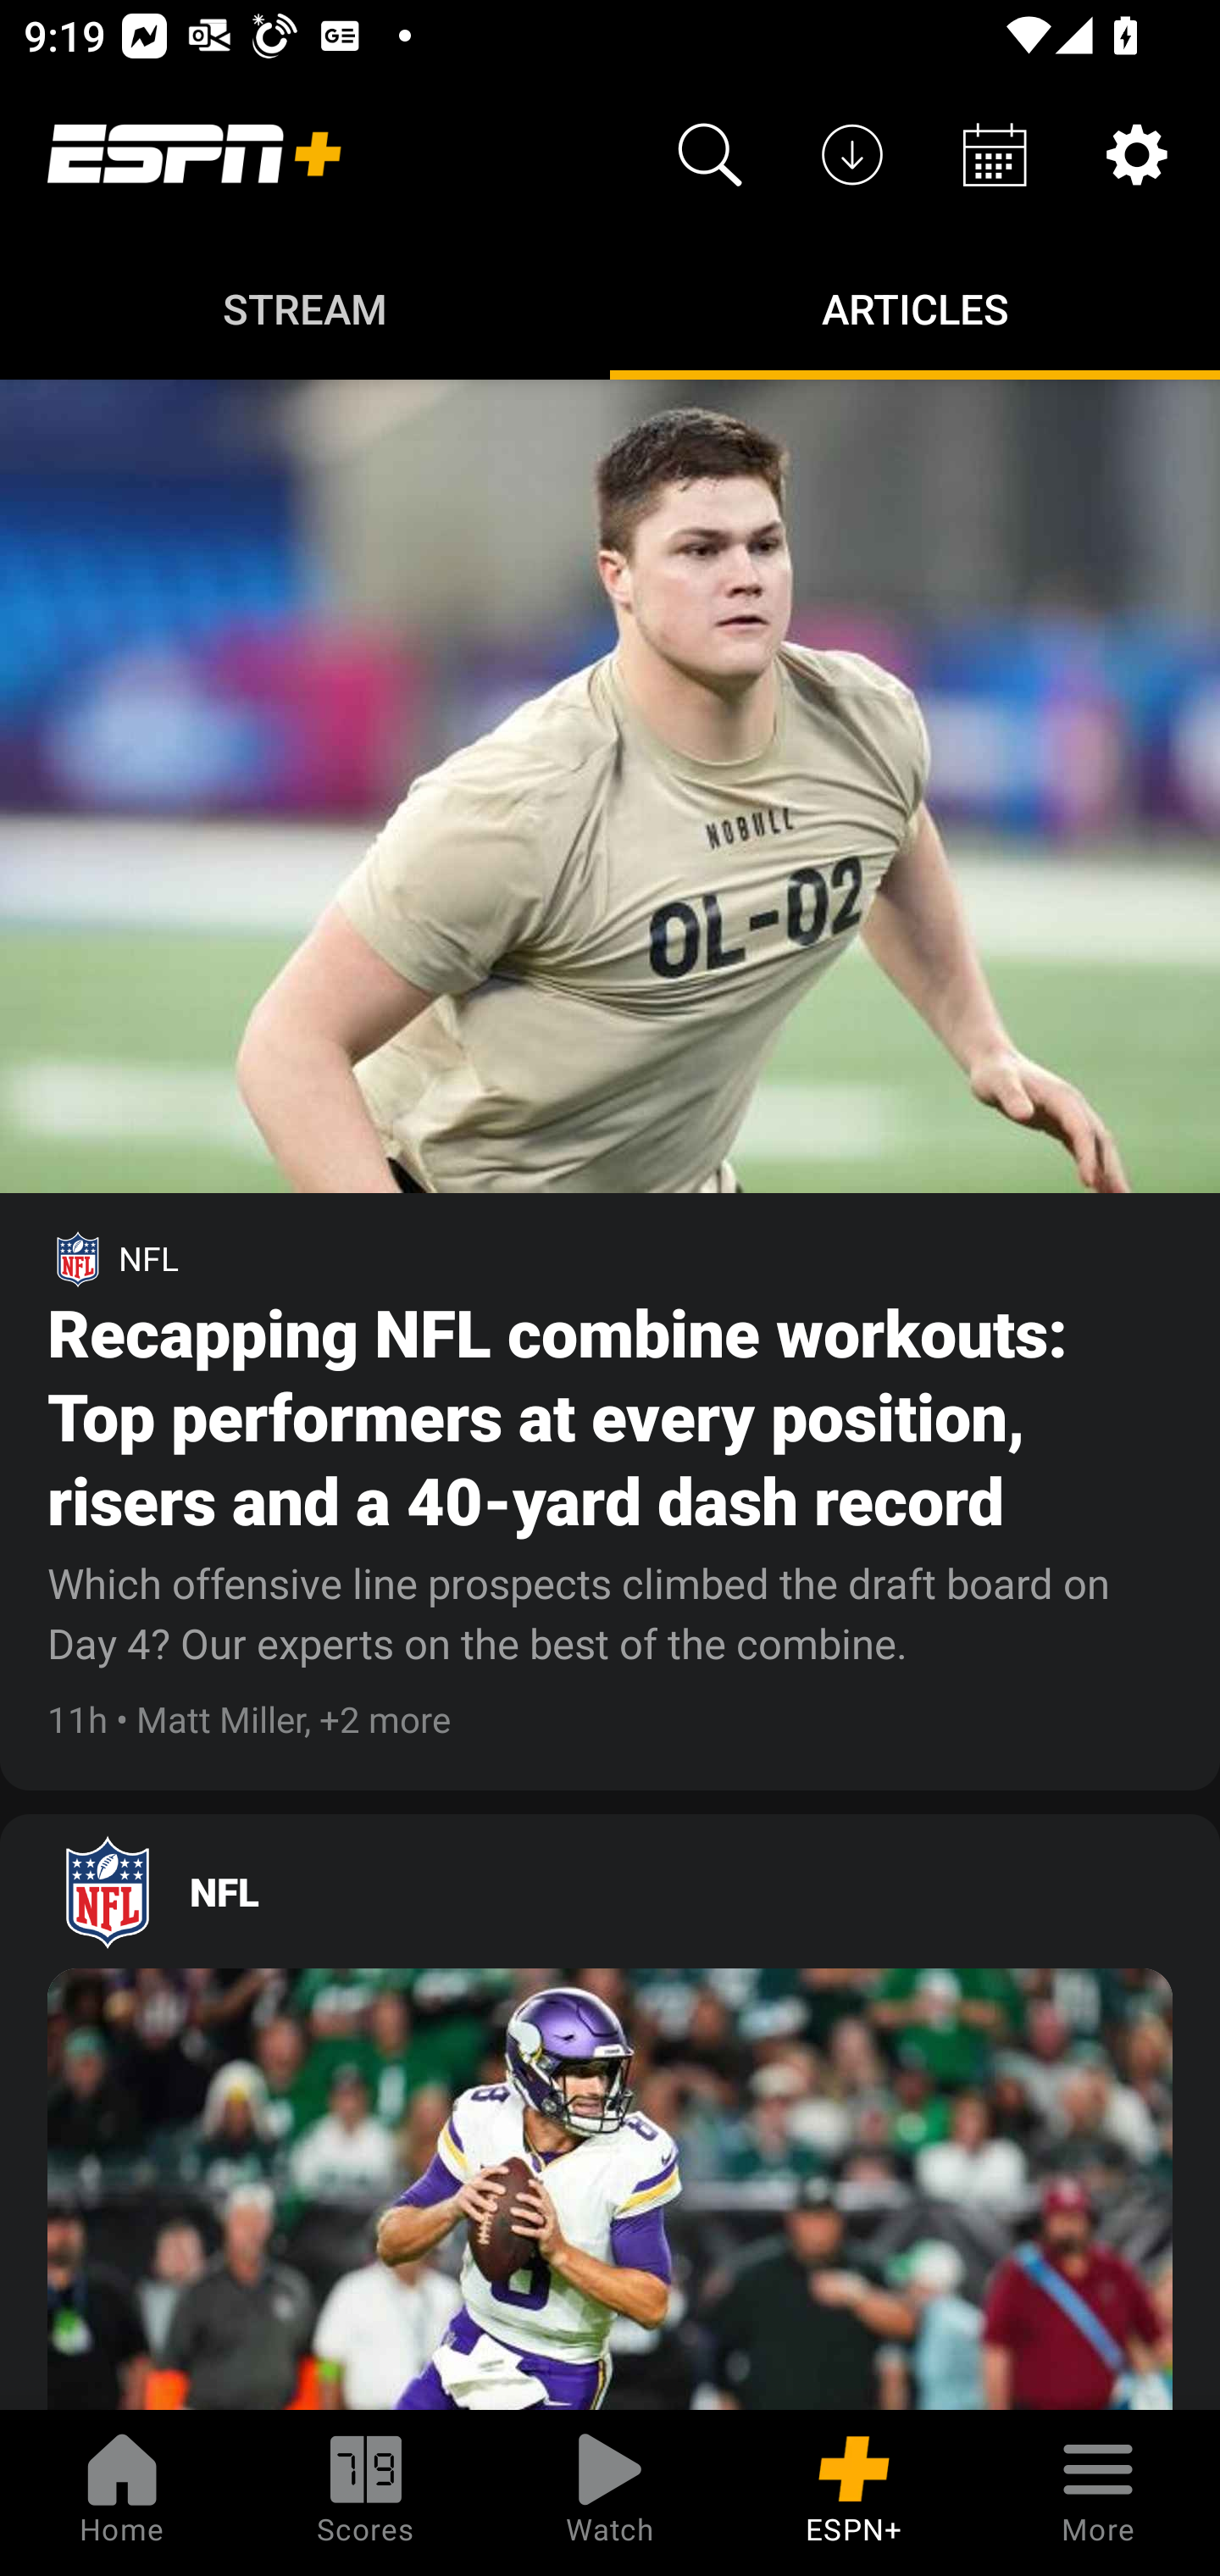 Image resolution: width=1220 pixels, height=2576 pixels. Describe the element at coordinates (710, 154) in the screenshot. I see `Search` at that location.